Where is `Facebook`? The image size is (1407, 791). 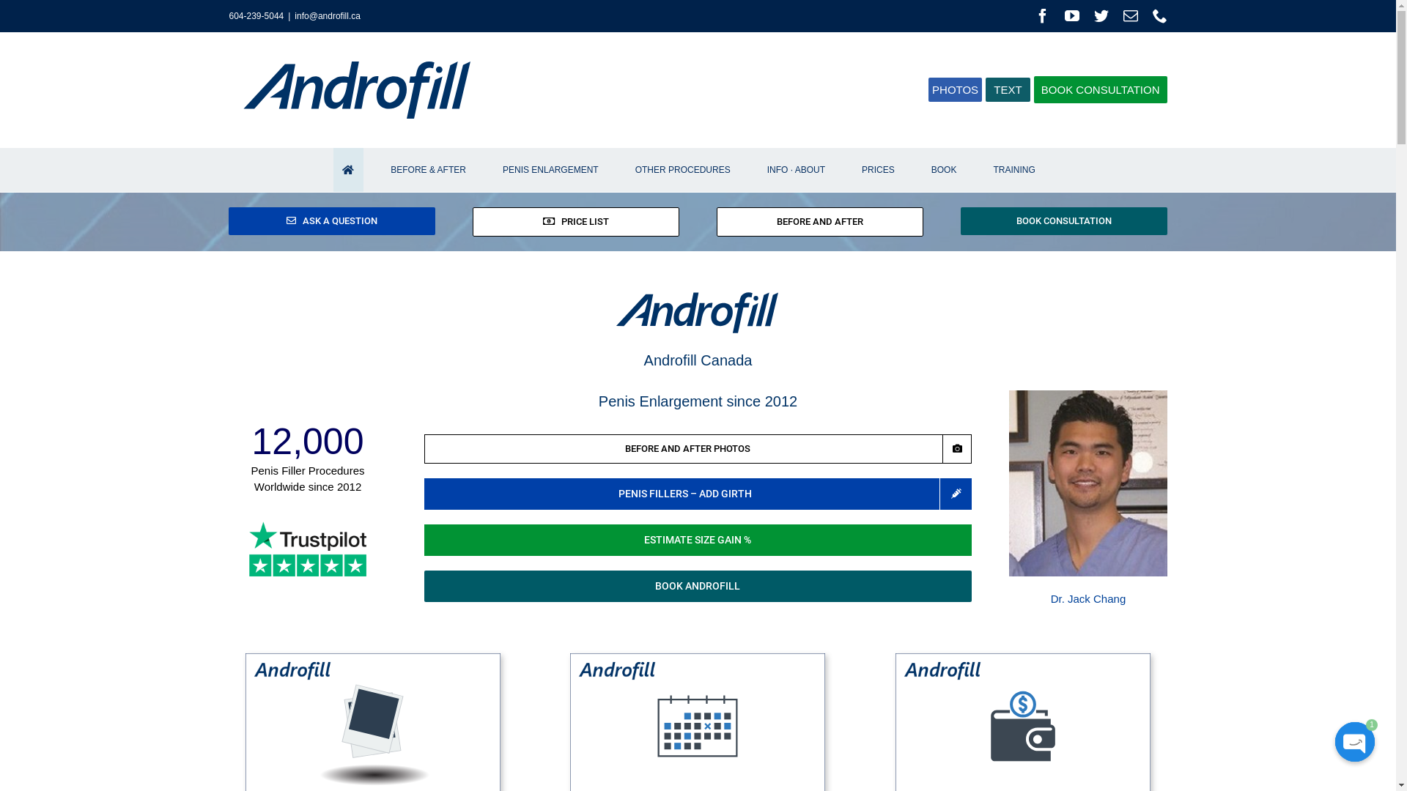 Facebook is located at coordinates (1043, 16).